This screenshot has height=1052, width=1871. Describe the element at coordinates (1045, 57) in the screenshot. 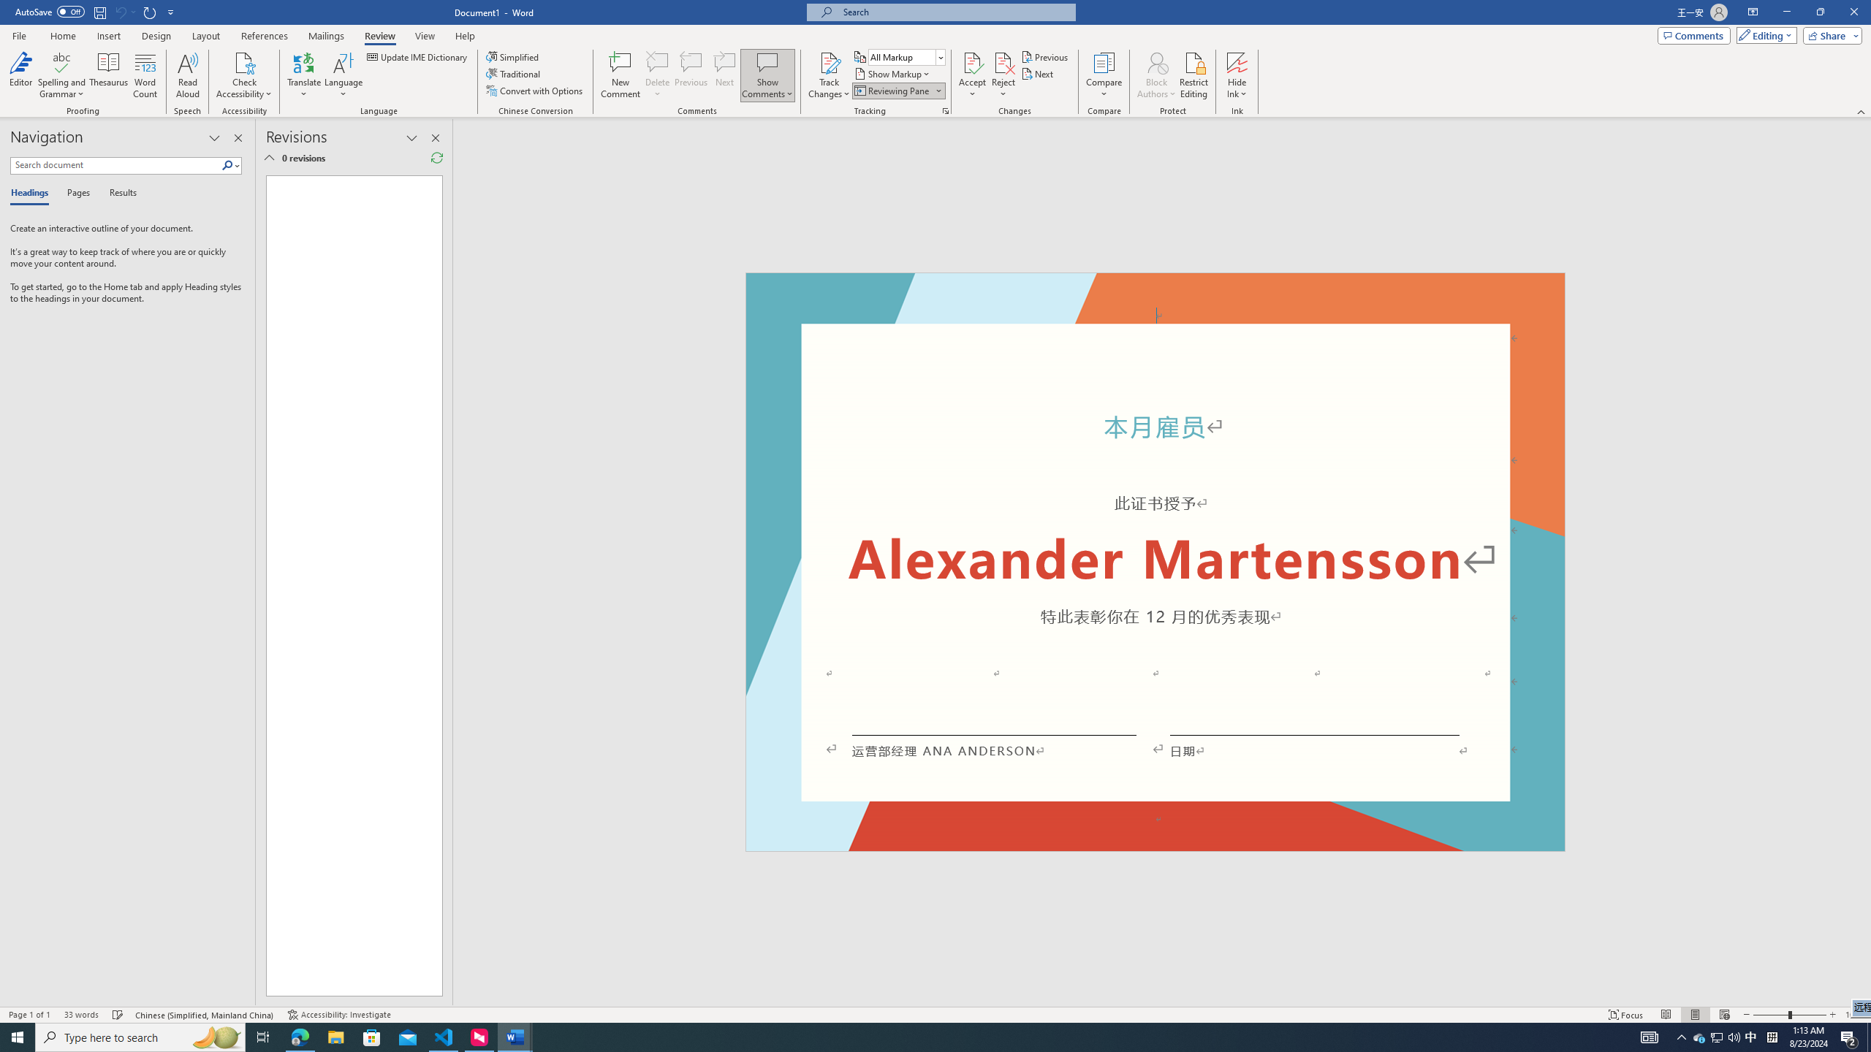

I see `Previous` at that location.